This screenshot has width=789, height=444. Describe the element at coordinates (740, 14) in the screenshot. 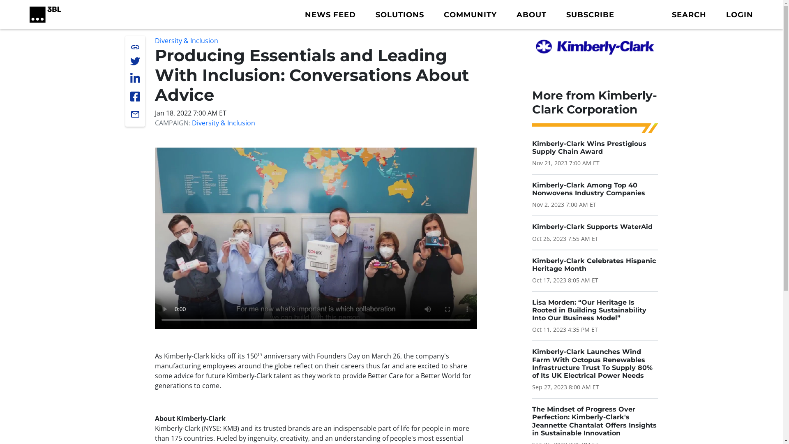

I see `LOGIN` at that location.